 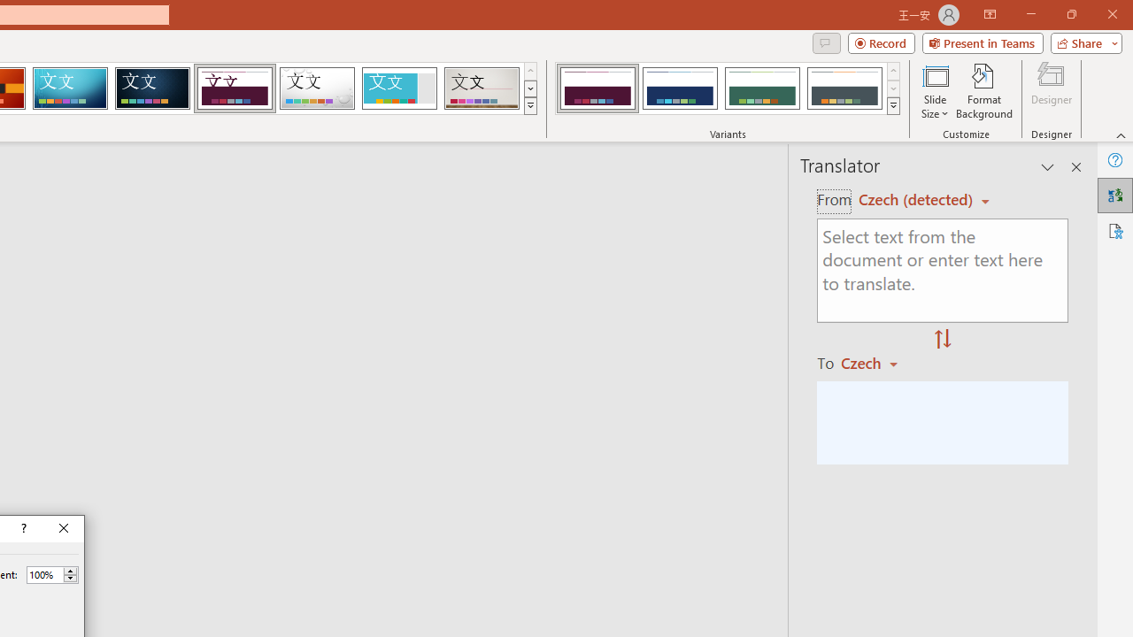 What do you see at coordinates (918, 200) in the screenshot?
I see `Czech (detected)` at bounding box center [918, 200].